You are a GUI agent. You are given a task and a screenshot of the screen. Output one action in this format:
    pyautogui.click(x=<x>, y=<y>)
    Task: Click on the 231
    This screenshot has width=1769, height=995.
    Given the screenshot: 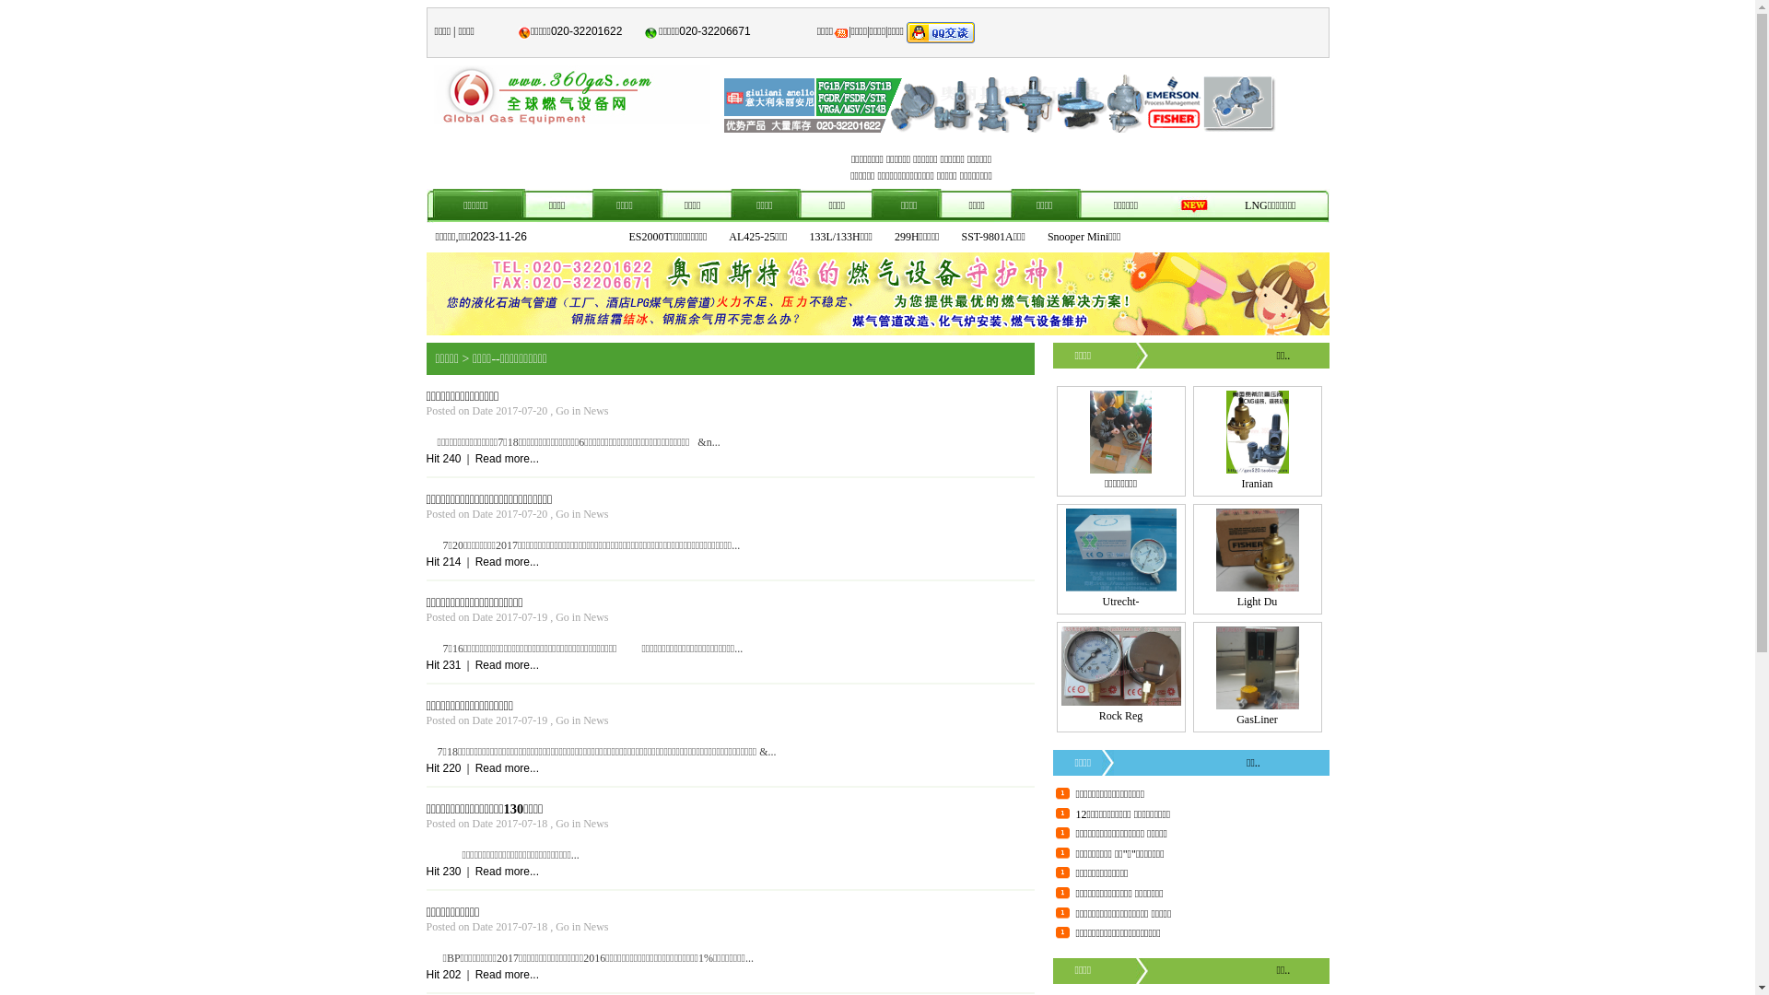 What is the action you would take?
    pyautogui.click(x=451, y=665)
    